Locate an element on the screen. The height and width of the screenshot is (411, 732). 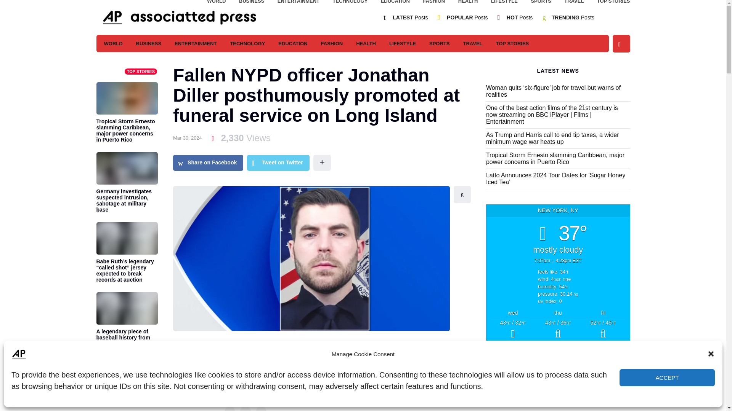
WORLD is located at coordinates (216, 3).